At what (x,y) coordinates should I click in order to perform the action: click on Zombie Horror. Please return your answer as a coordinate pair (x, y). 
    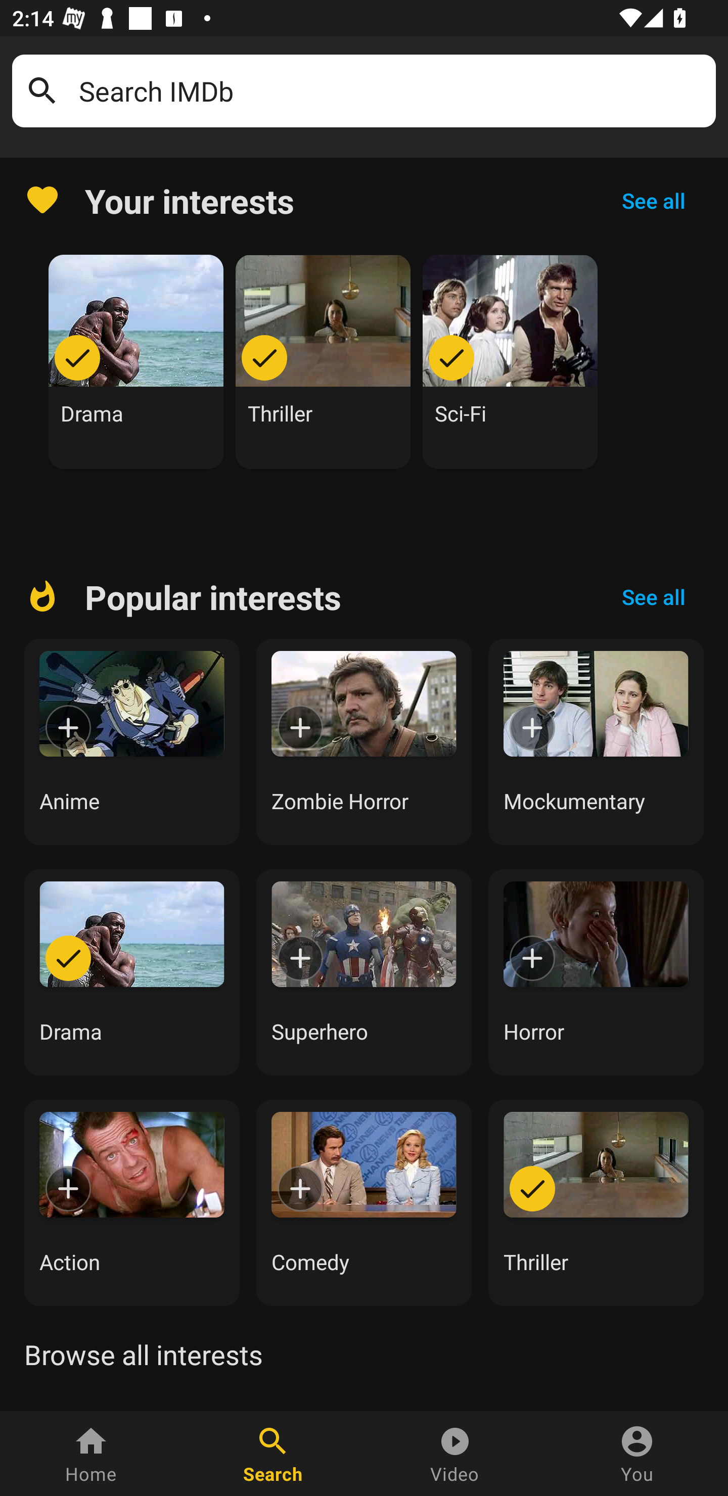
    Looking at the image, I should click on (364, 742).